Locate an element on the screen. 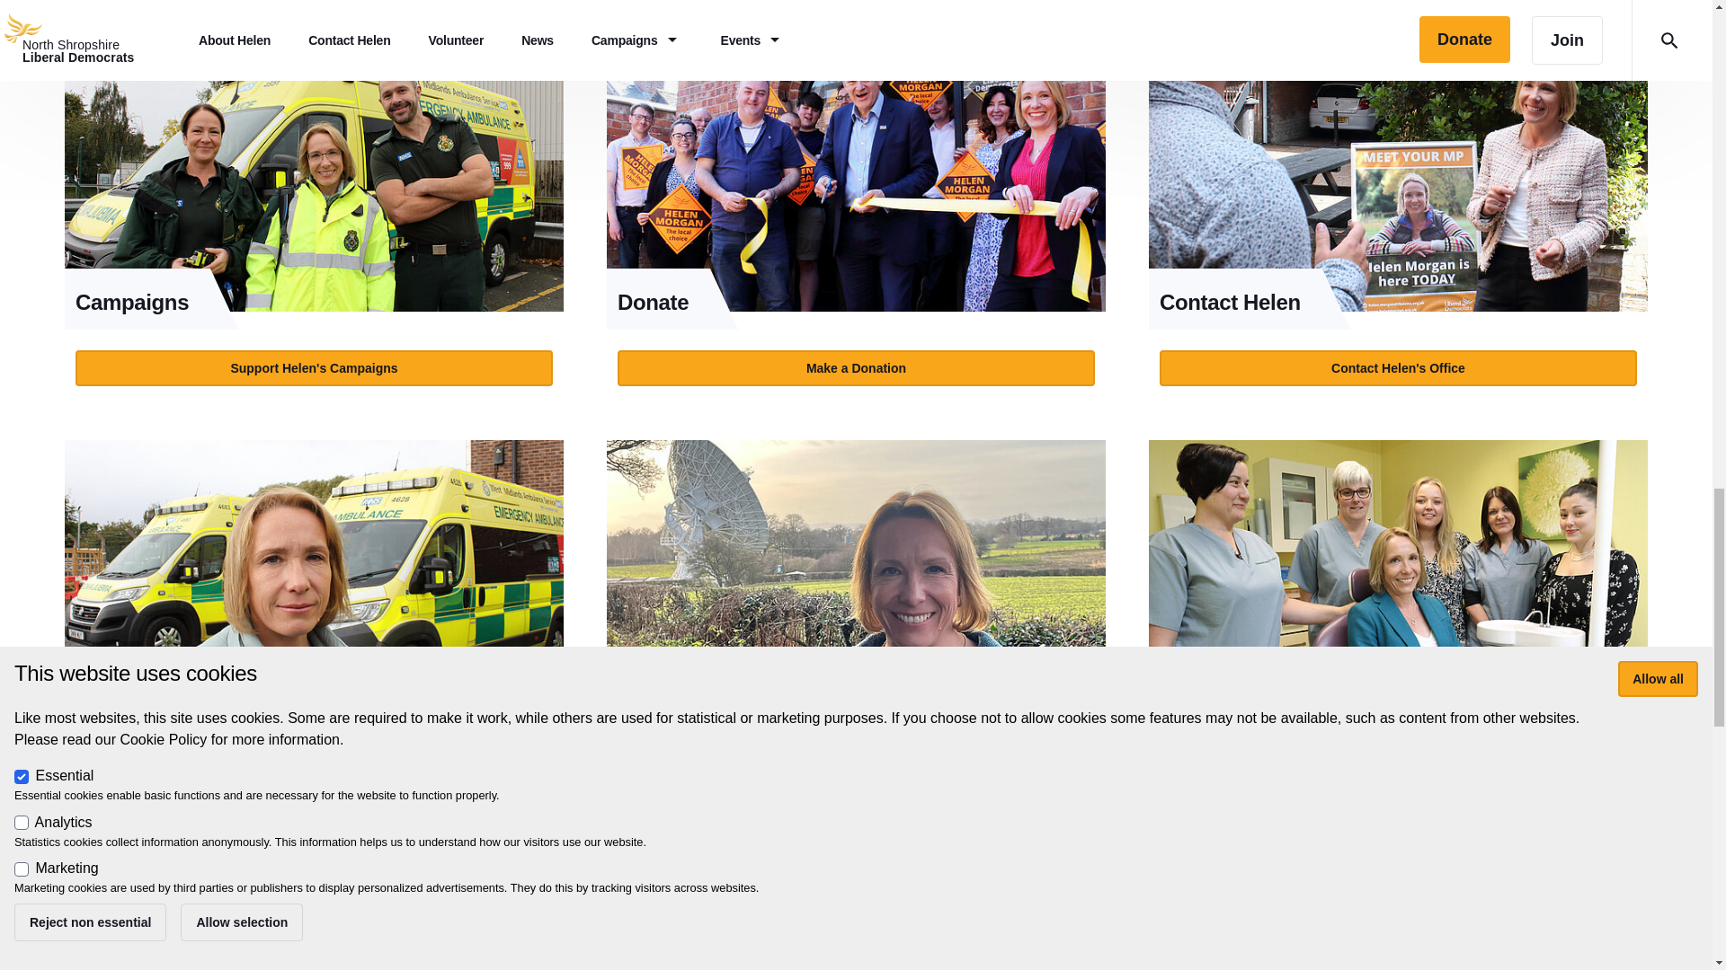 The image size is (1726, 970). Contact Helen's Office is located at coordinates (1398, 367).